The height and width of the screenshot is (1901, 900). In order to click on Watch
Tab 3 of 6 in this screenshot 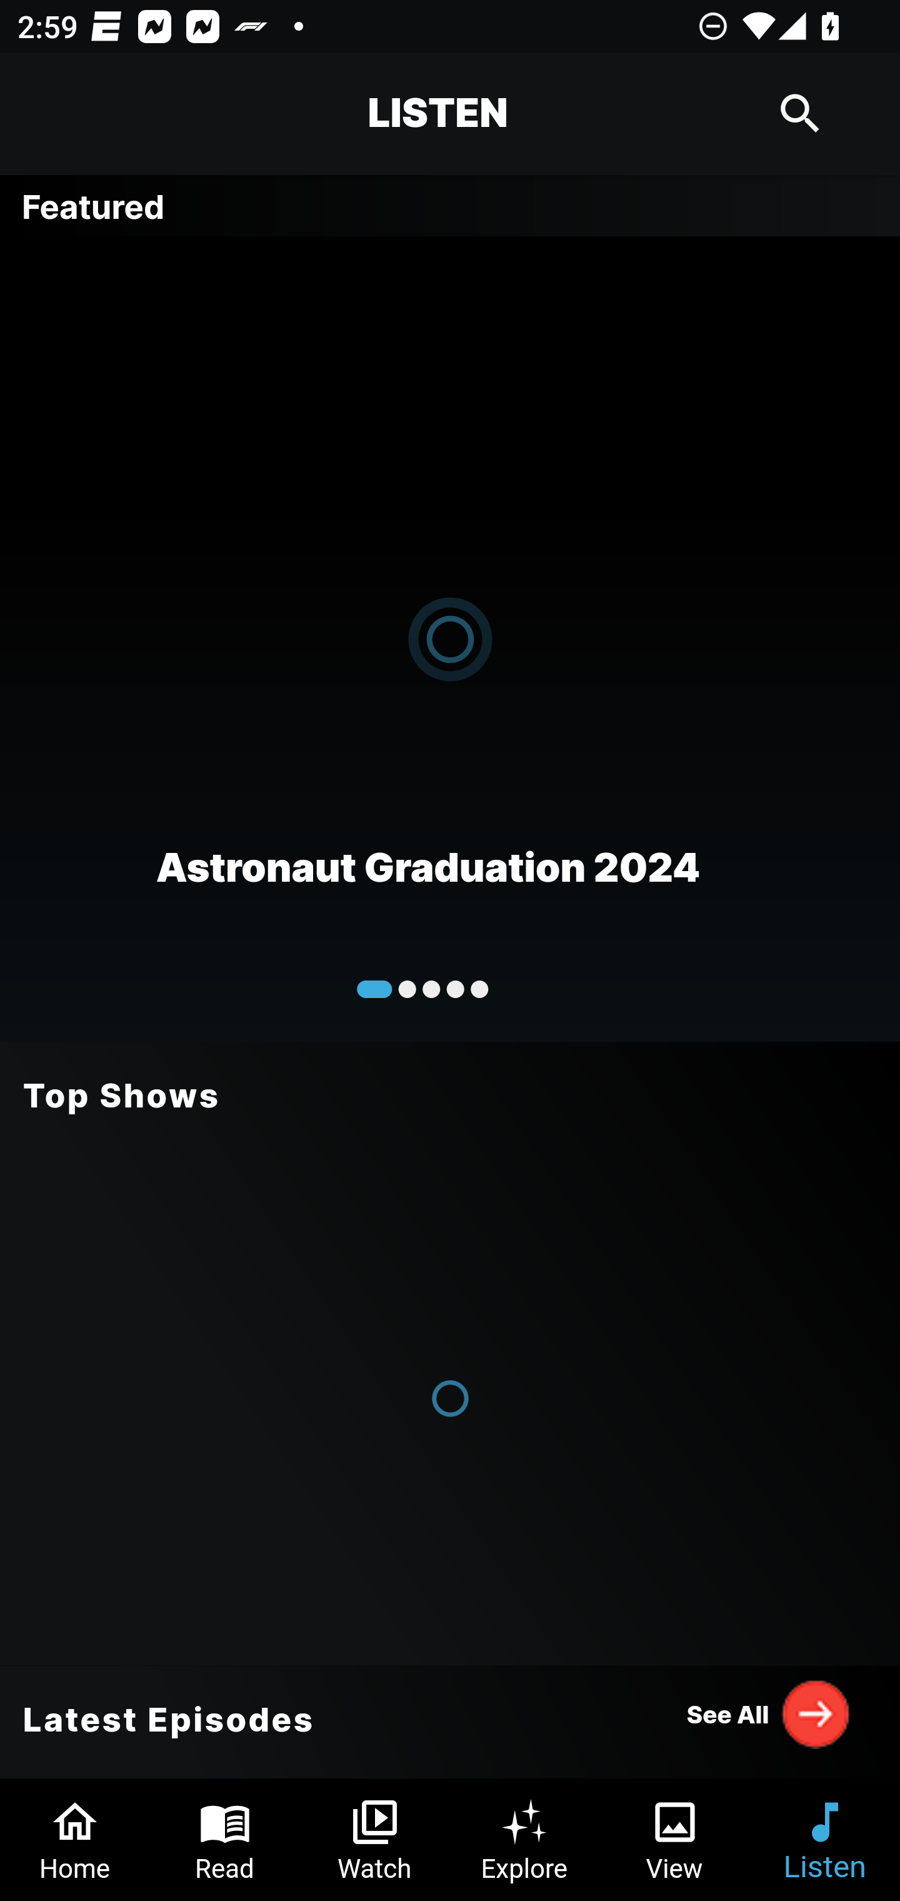, I will do `click(375, 1840)`.